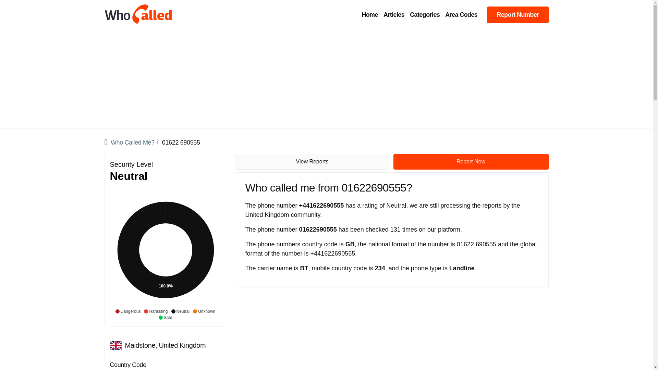  I want to click on Report Number, so click(517, 14).